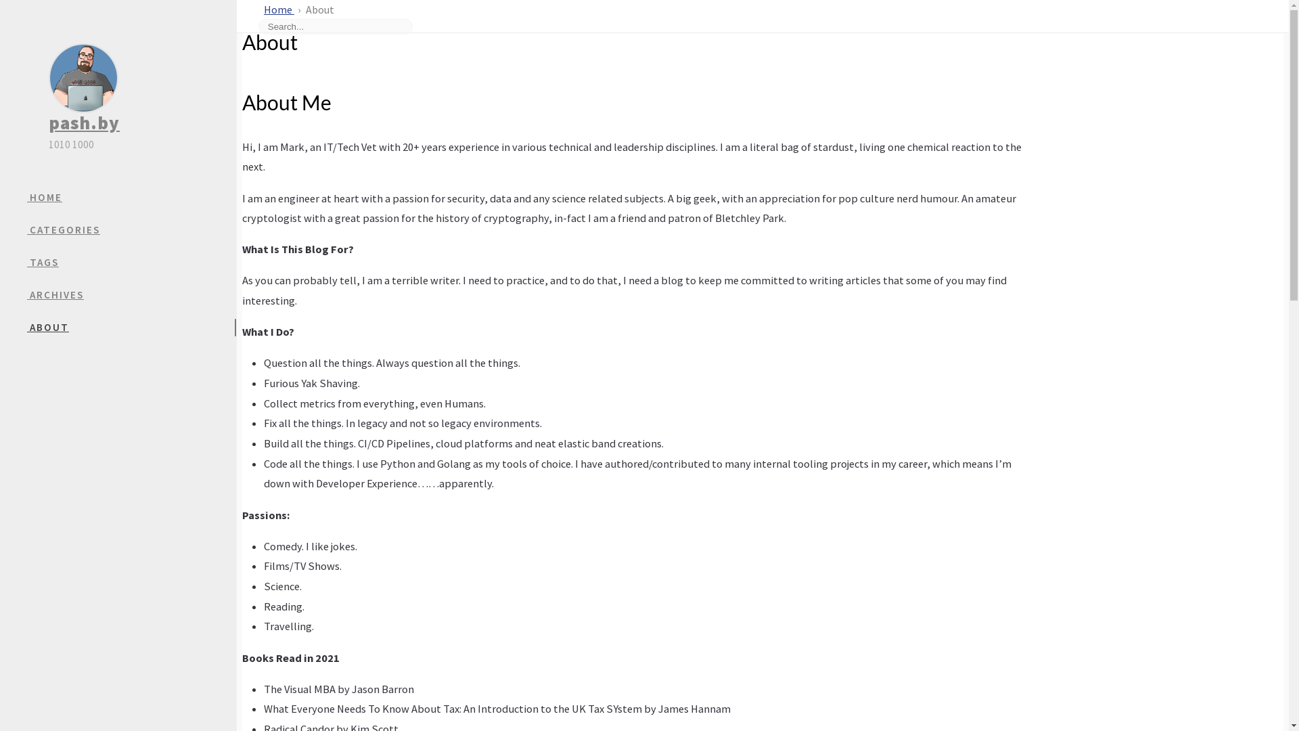  Describe the element at coordinates (132, 263) in the screenshot. I see `TAGS` at that location.